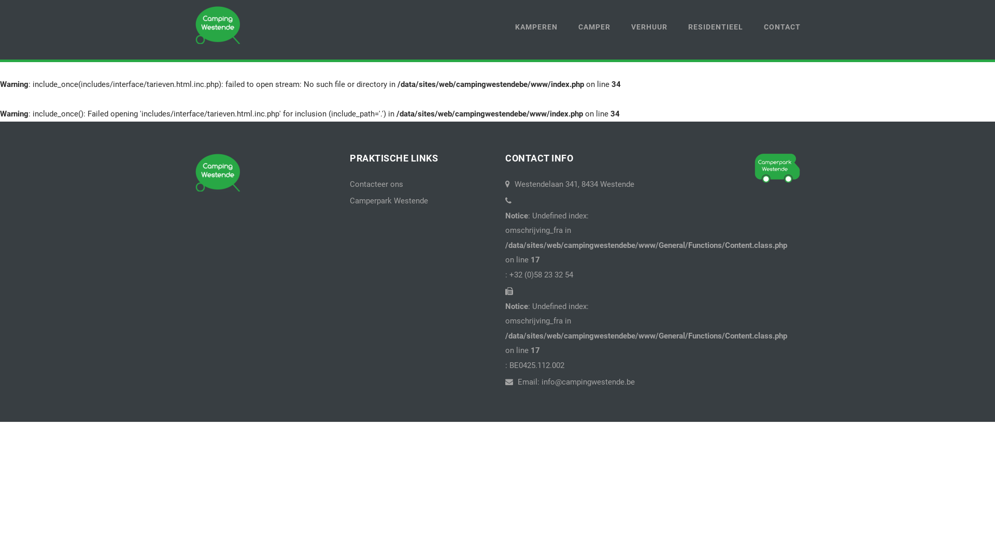  I want to click on Contacteer ons, so click(376, 184).